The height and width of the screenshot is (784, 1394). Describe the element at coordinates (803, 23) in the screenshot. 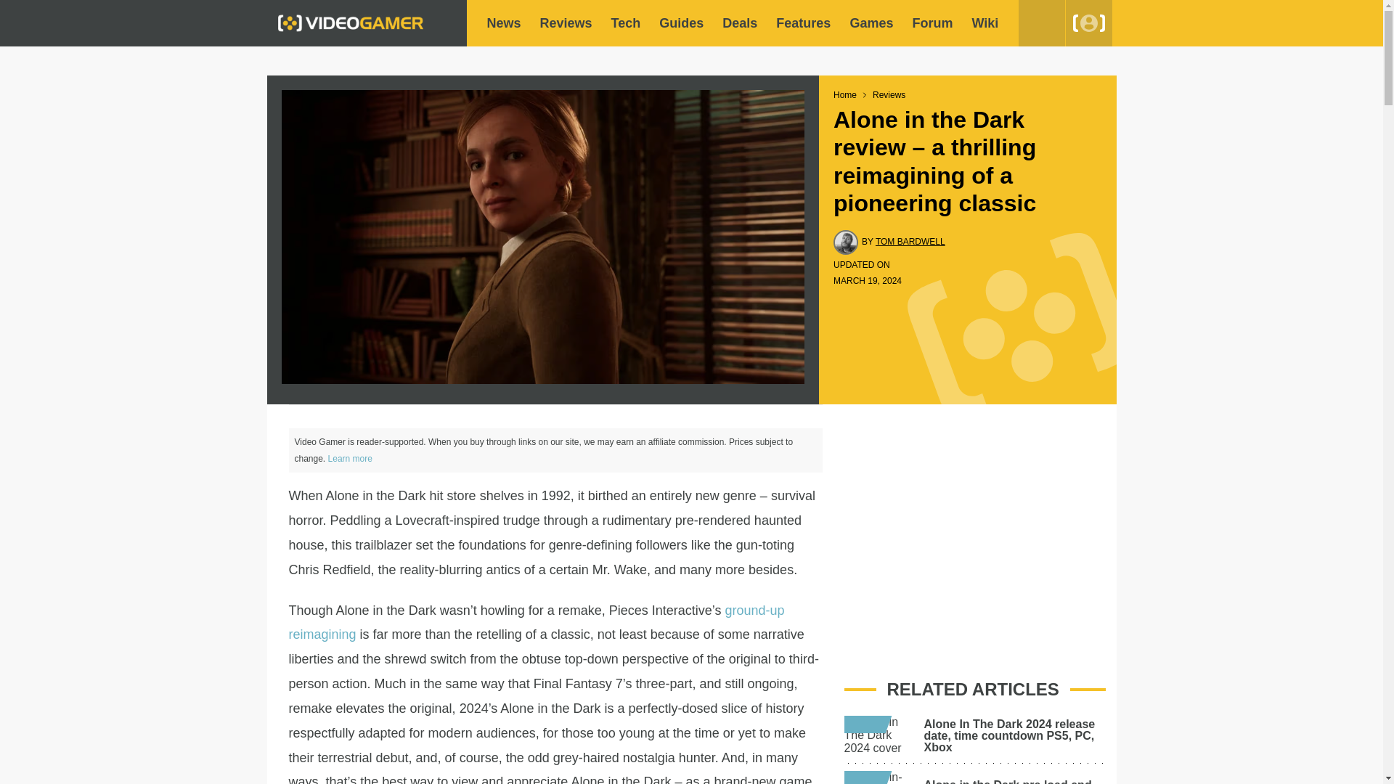

I see `Features` at that location.